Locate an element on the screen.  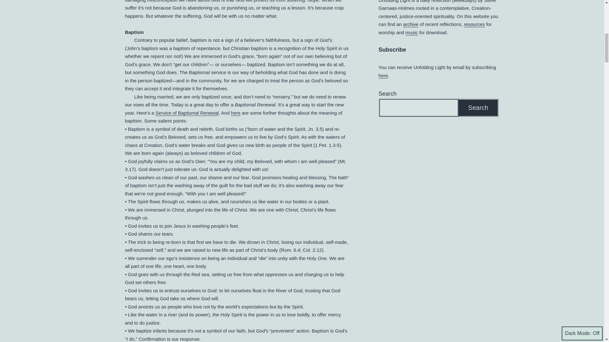
Service of Baptismal Renewal is located at coordinates (187, 113).